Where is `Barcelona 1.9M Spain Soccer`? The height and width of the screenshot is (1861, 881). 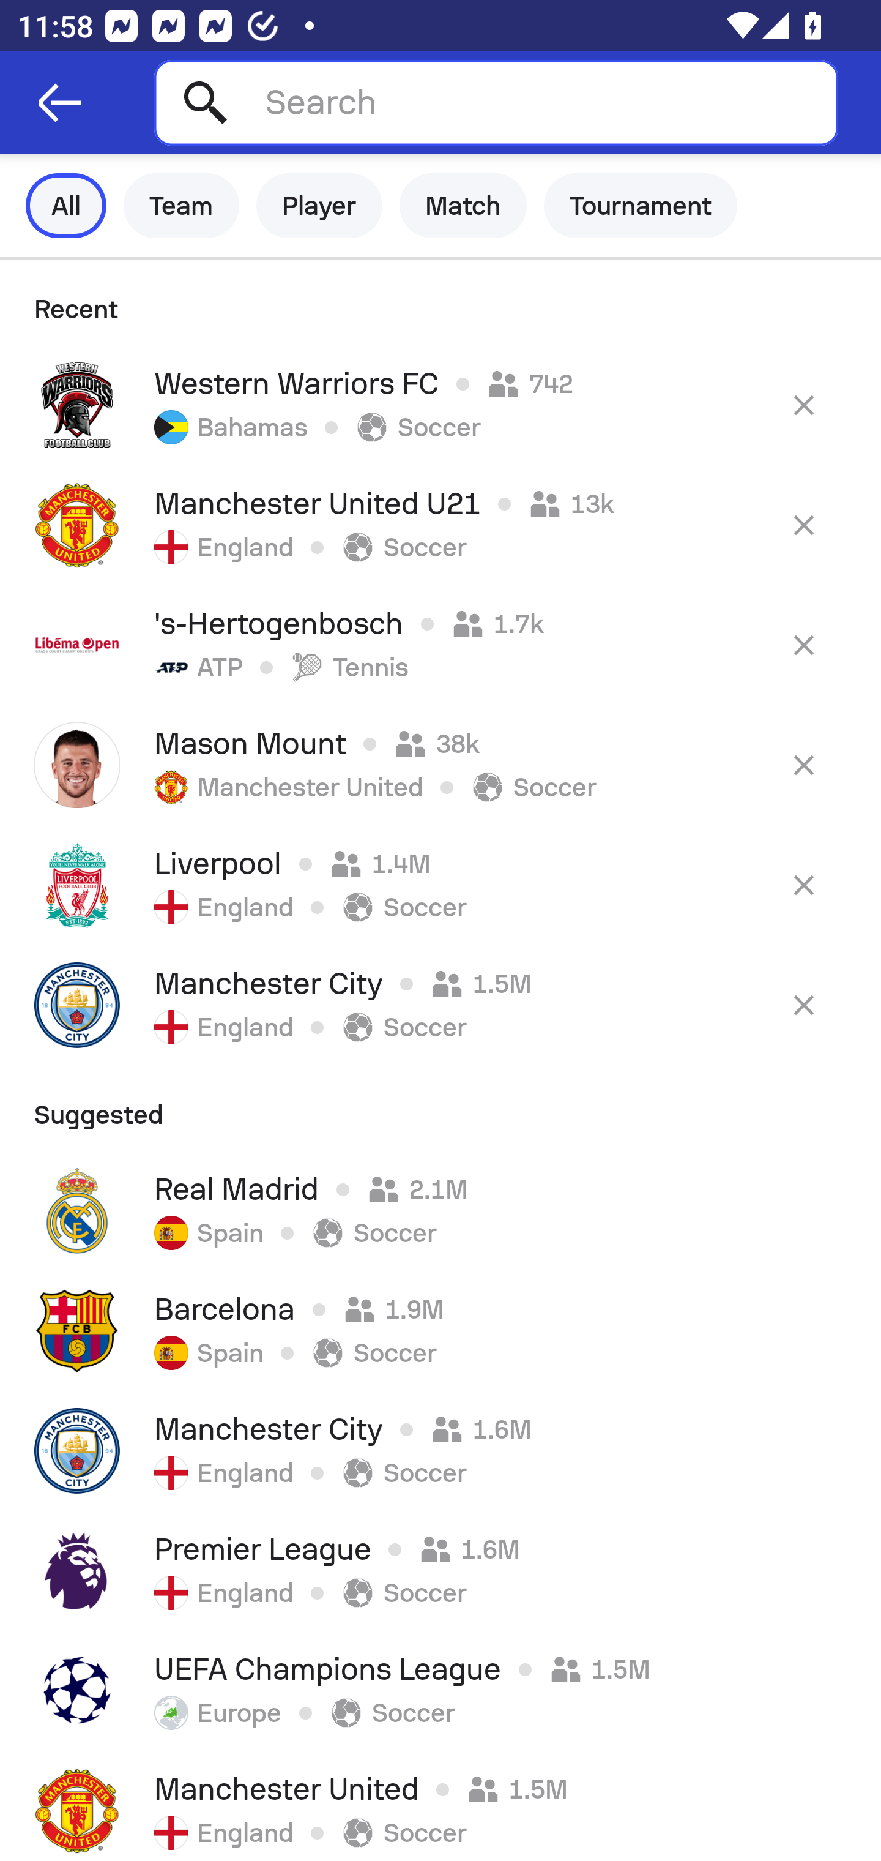 Barcelona 1.9M Spain Soccer is located at coordinates (441, 1330).